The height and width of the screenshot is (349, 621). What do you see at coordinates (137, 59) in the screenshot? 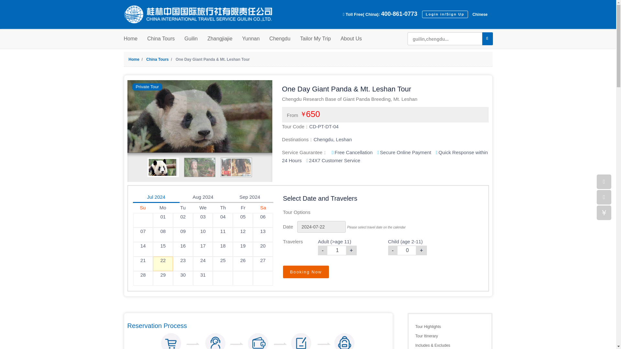
I see `Home` at bounding box center [137, 59].